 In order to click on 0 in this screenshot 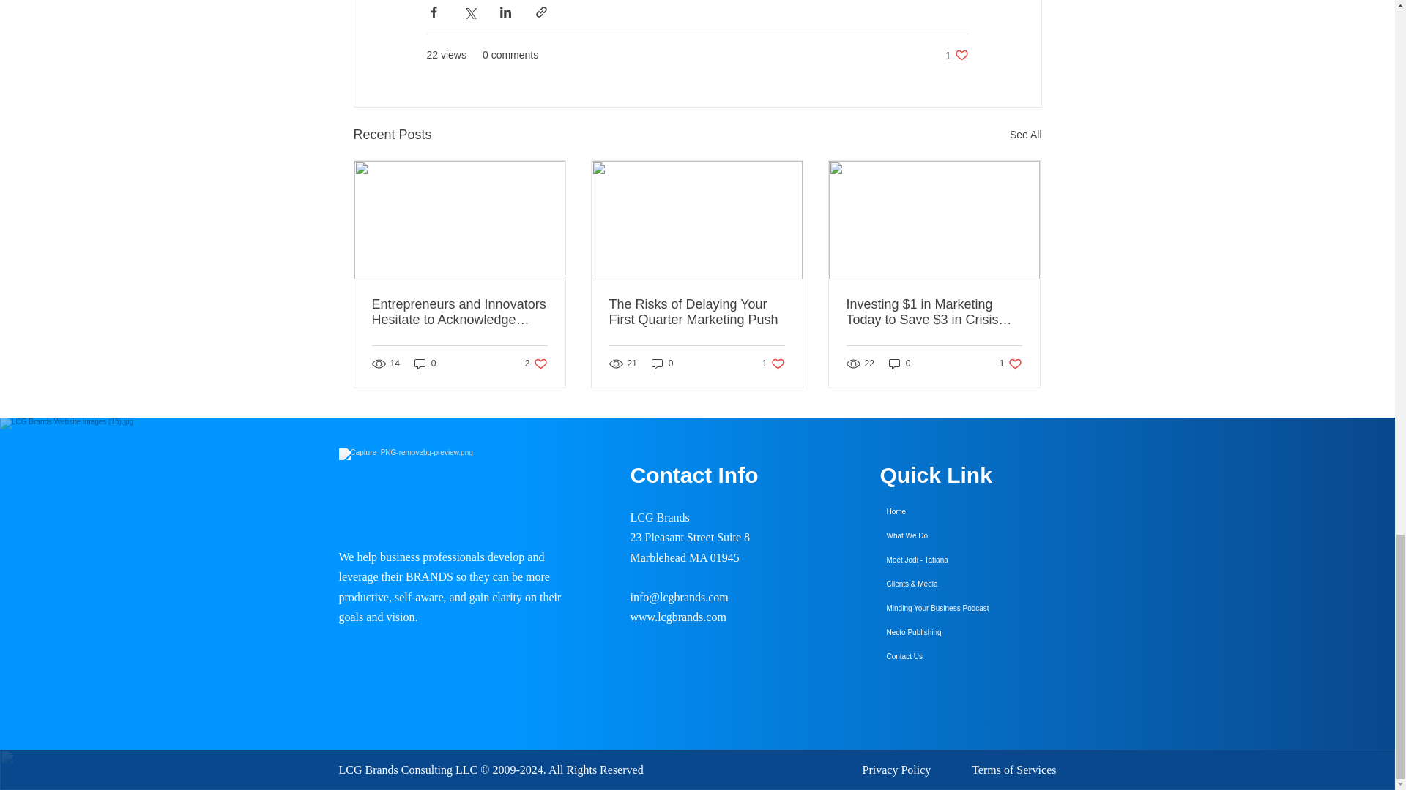, I will do `click(536, 364)`.